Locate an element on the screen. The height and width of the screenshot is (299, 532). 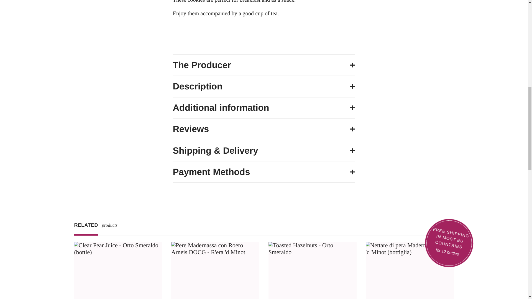
1 is located at coordinates (215, 266).